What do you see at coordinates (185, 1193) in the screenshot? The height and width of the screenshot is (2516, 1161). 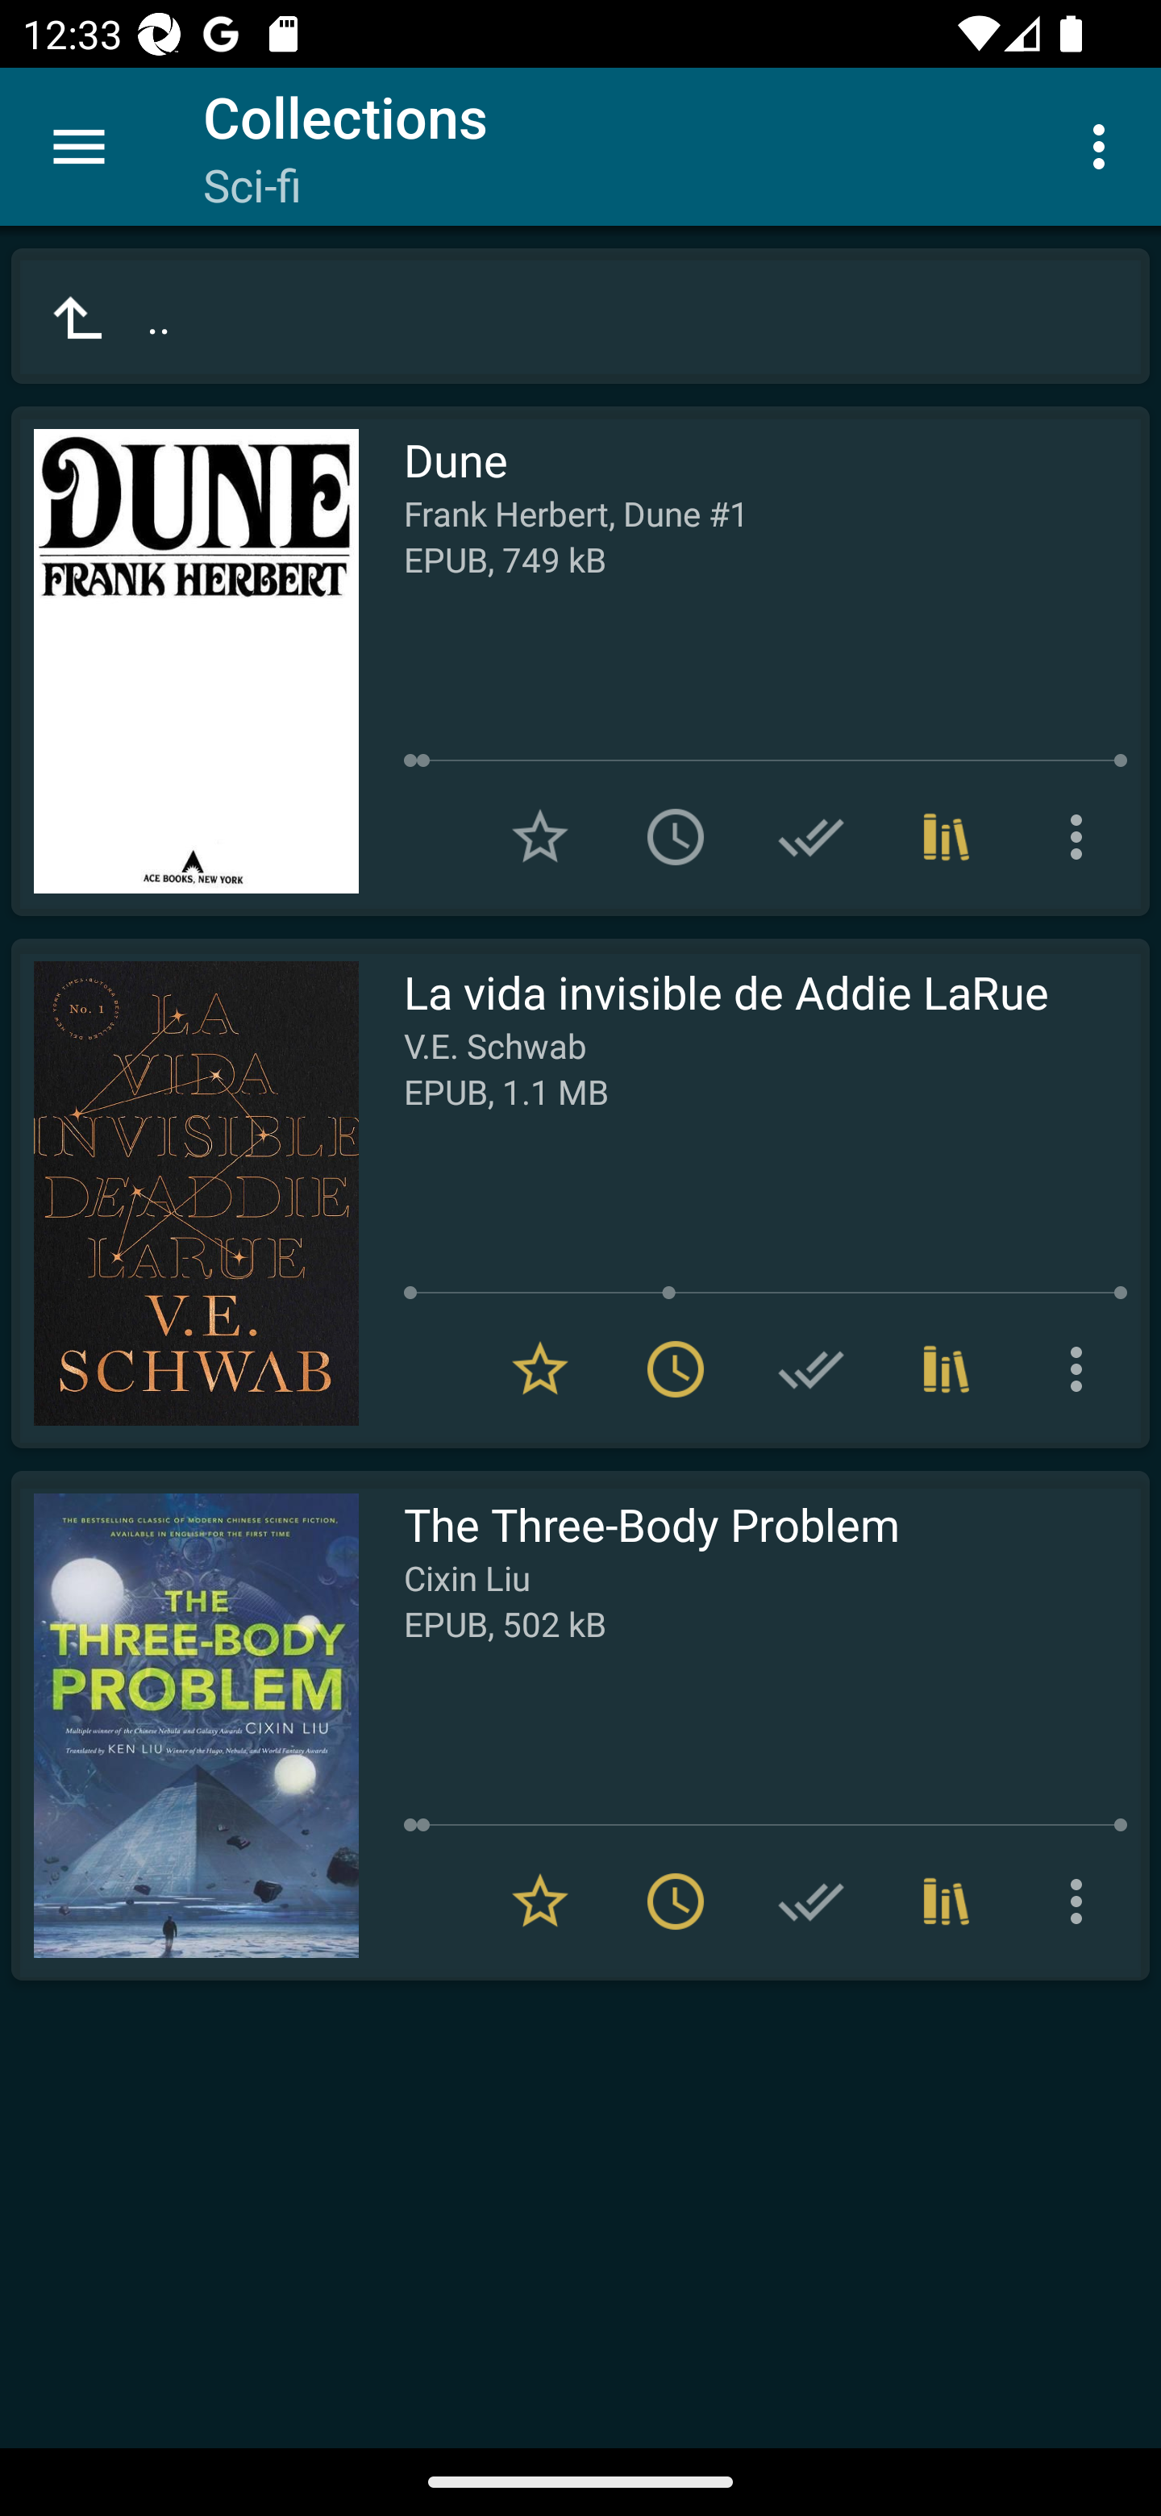 I see `Read La vida invisible de Addie LaRue` at bounding box center [185, 1193].